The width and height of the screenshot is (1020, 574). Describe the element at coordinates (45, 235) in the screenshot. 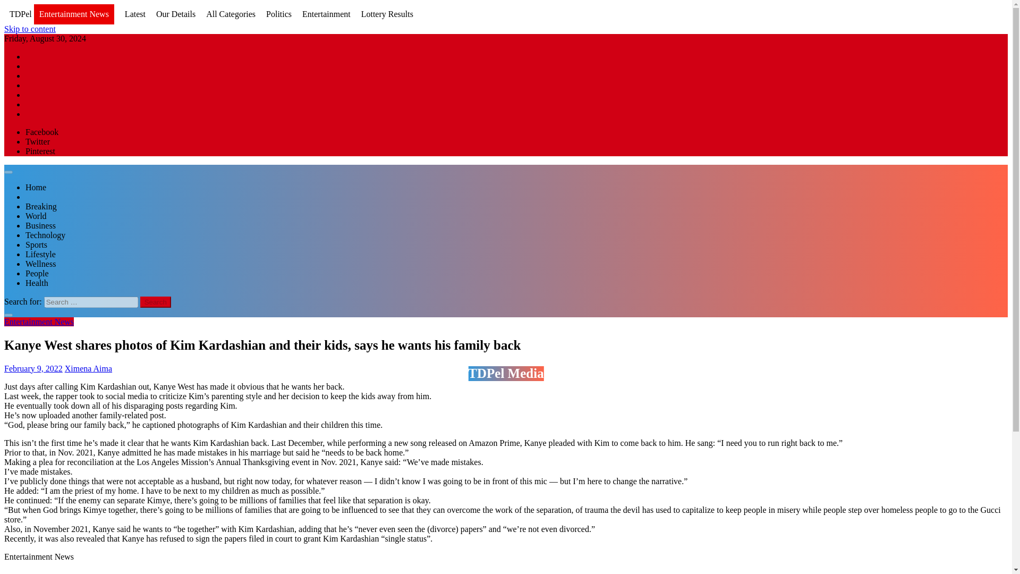

I see `Technology` at that location.